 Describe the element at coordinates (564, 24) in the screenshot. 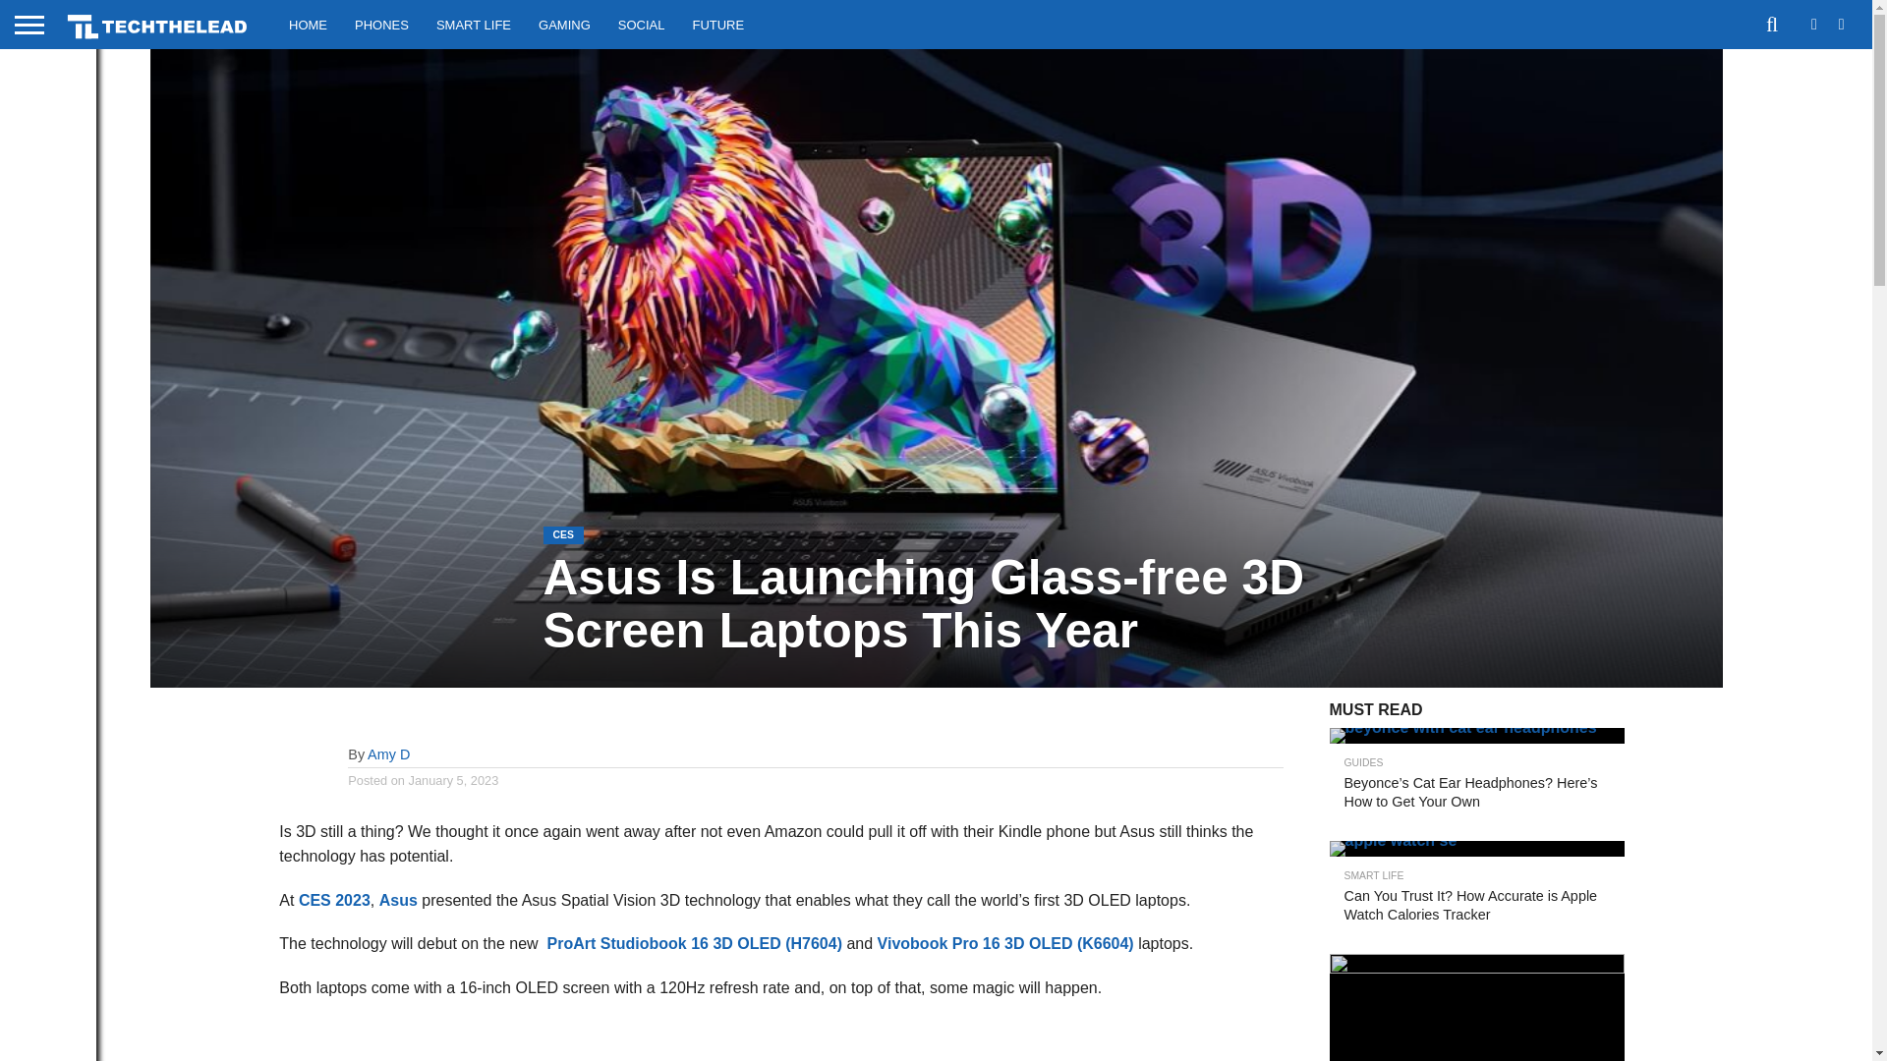

I see `GAMING` at that location.